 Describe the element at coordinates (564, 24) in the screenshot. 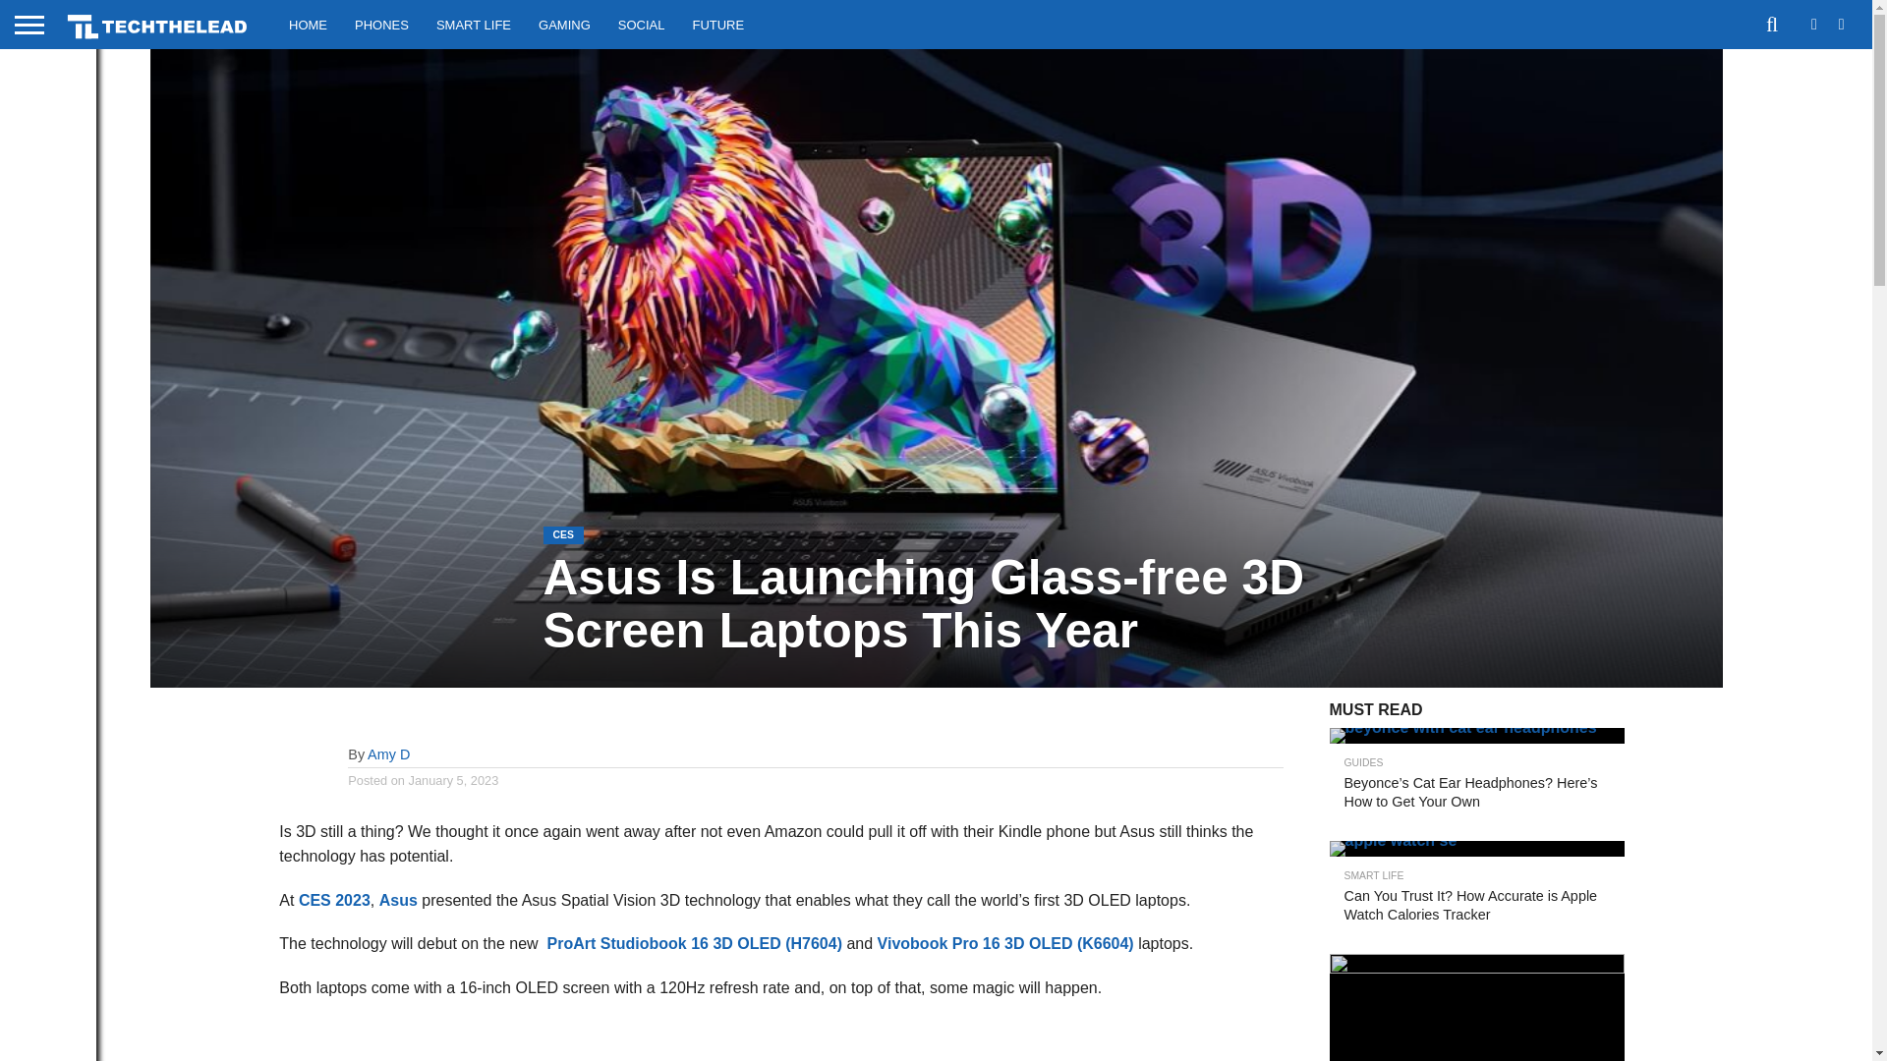

I see `GAMING` at that location.